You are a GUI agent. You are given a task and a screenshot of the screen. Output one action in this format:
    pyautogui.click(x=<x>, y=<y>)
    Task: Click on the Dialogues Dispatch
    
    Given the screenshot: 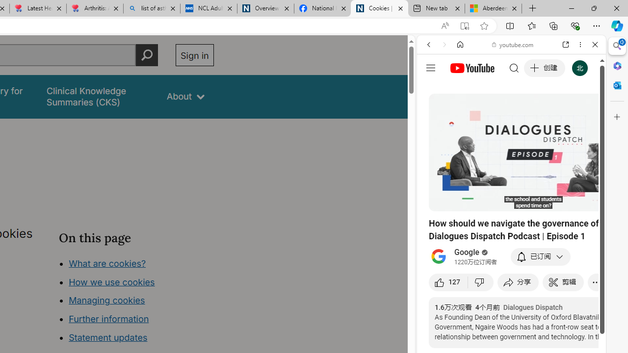 What is the action you would take?
    pyautogui.click(x=533, y=307)
    